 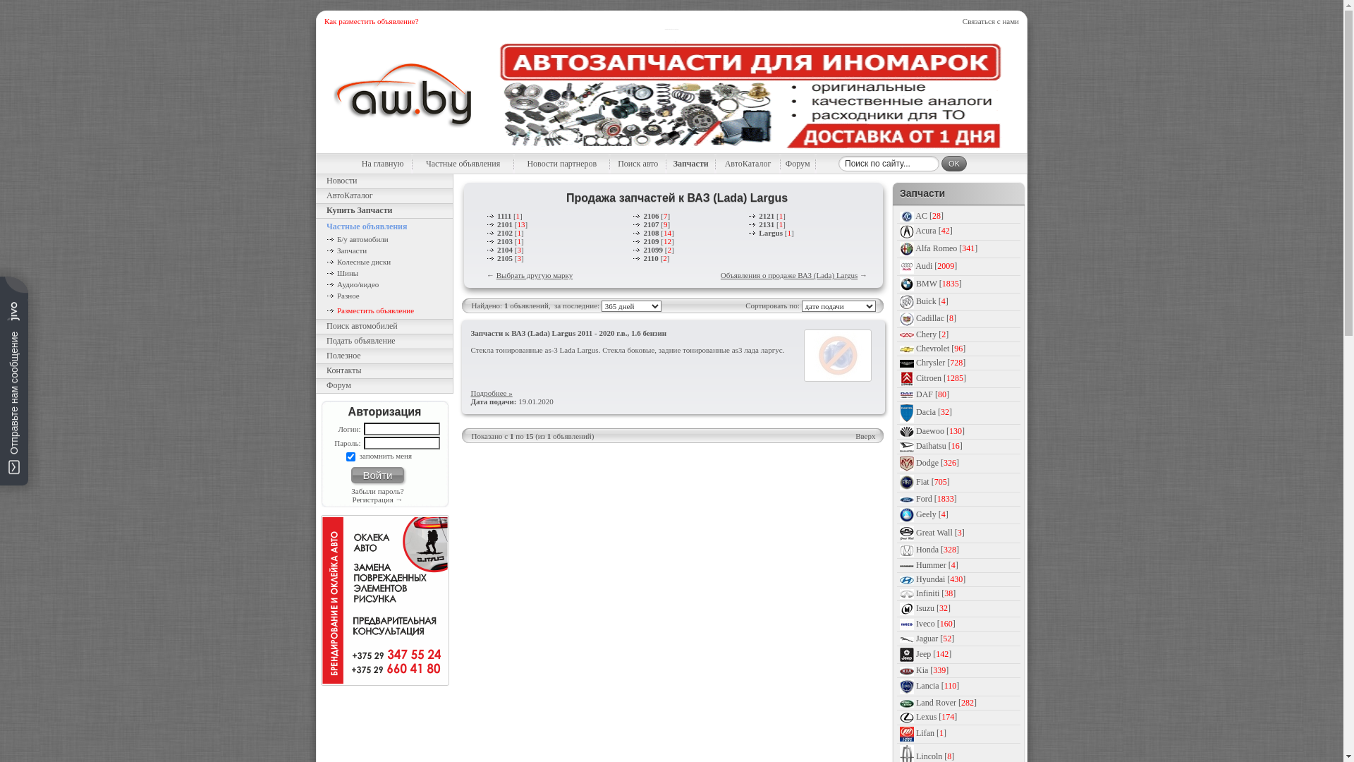 I want to click on 2106 [7], so click(x=652, y=216).